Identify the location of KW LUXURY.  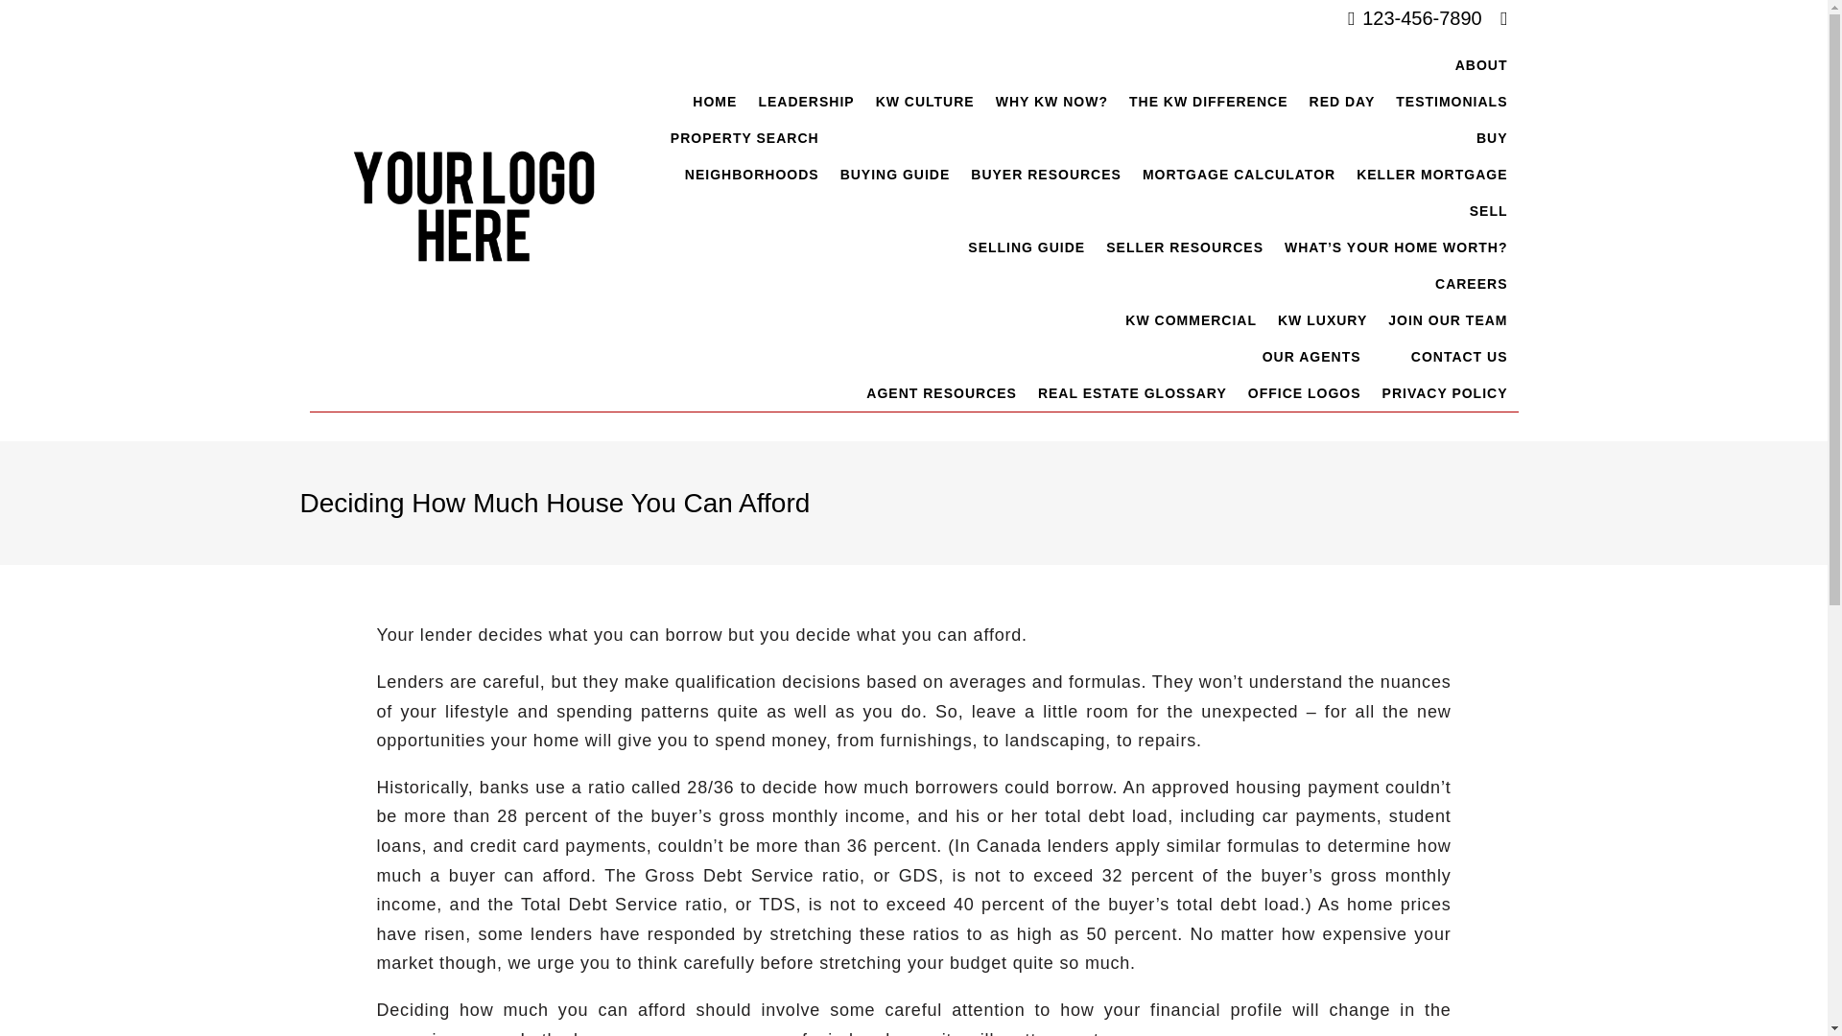
(1322, 320).